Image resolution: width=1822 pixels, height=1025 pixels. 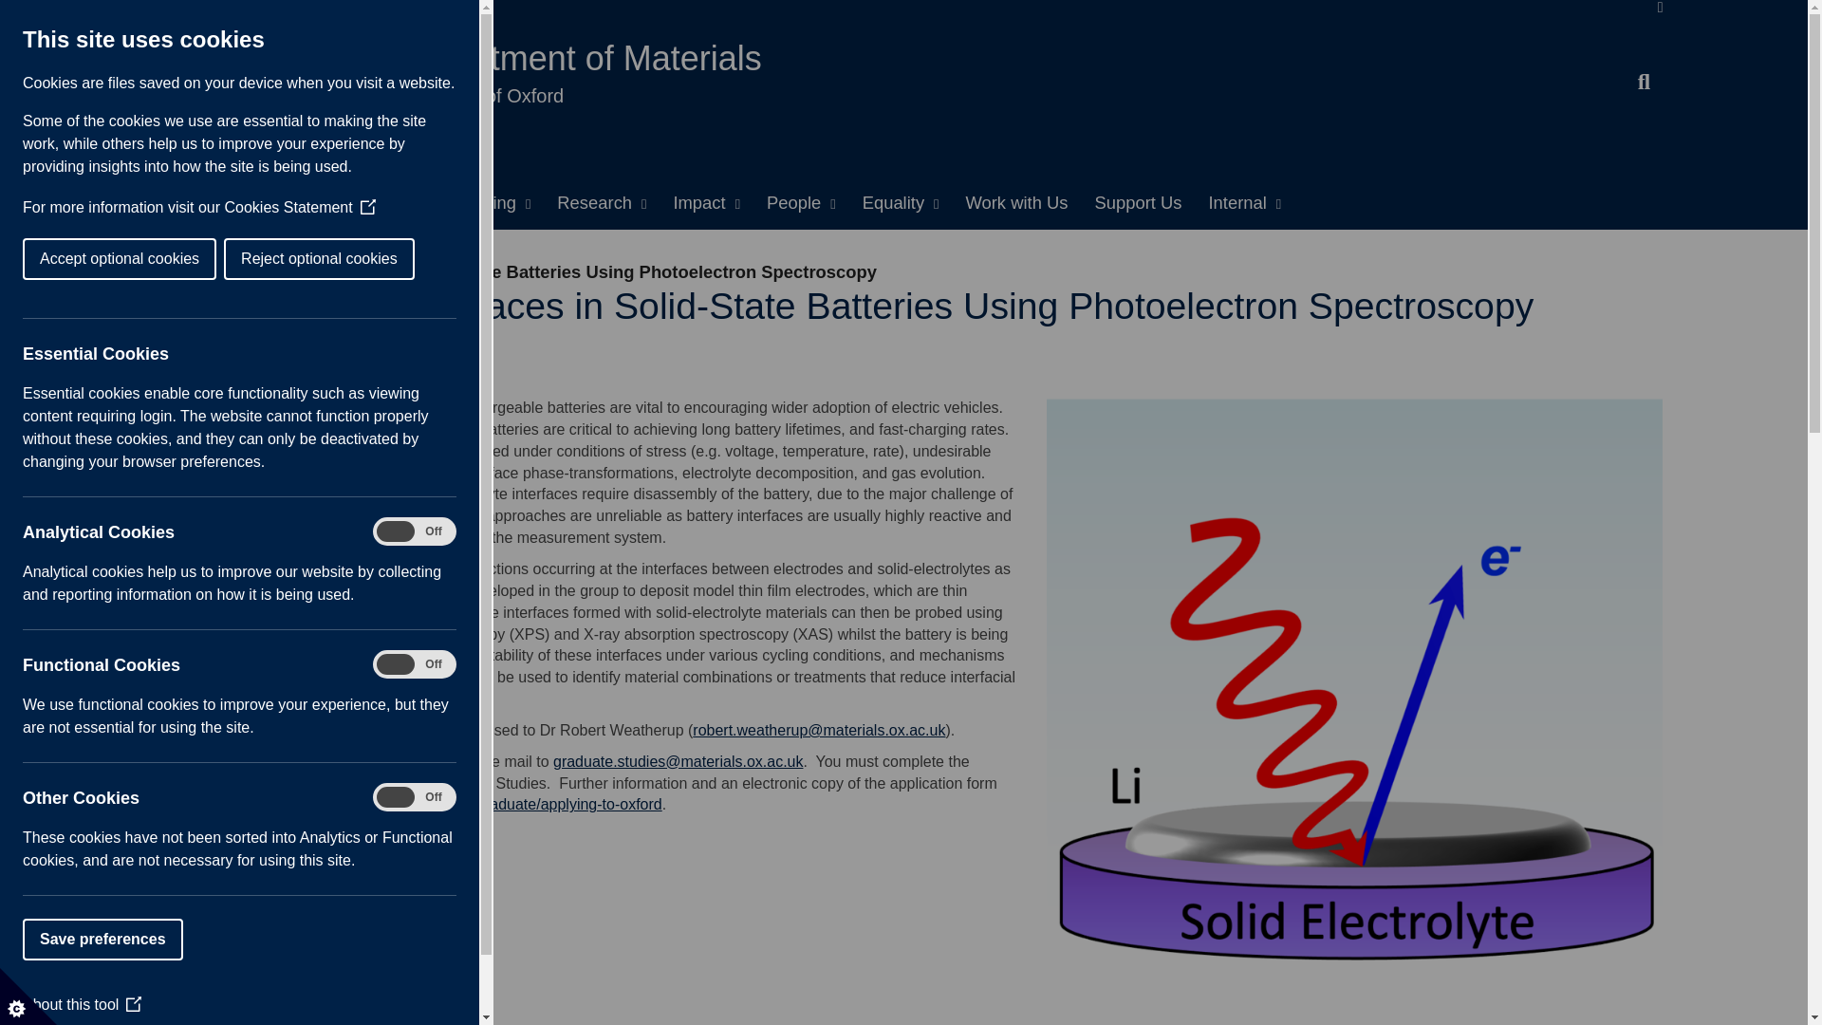 What do you see at coordinates (180, 202) in the screenshot?
I see `Home` at bounding box center [180, 202].